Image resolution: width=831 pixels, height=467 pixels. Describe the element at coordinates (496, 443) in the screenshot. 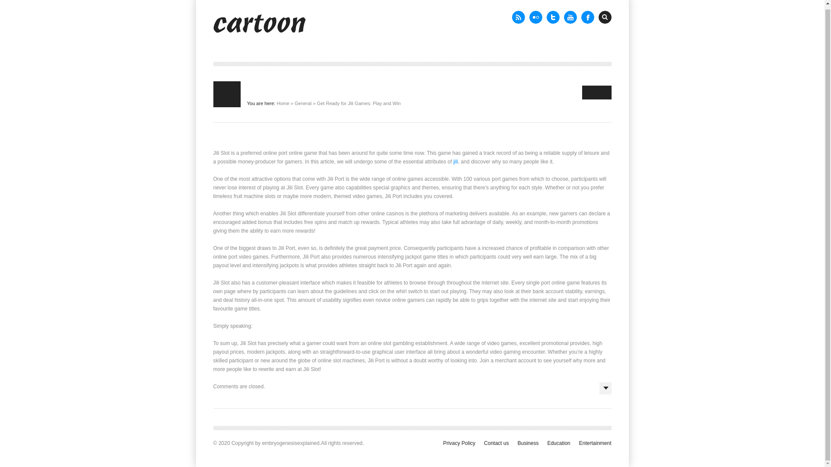

I see `Contact us` at that location.